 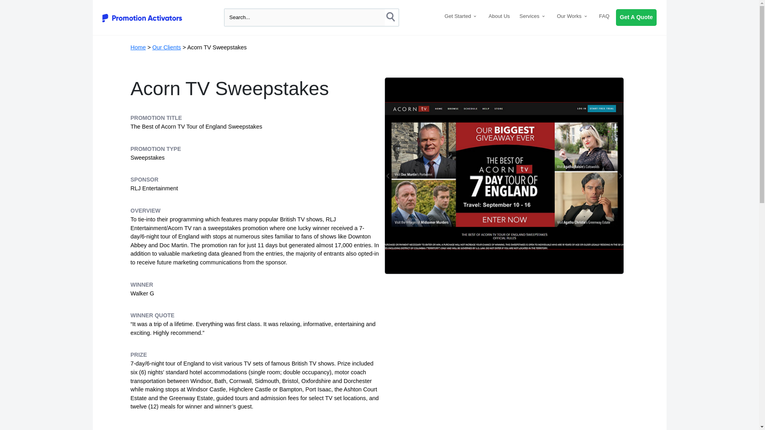 I want to click on Our Works, so click(x=573, y=16).